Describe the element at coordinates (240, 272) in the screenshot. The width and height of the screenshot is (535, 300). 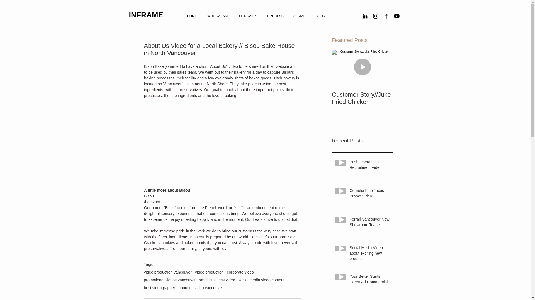
I see `corporate video` at that location.